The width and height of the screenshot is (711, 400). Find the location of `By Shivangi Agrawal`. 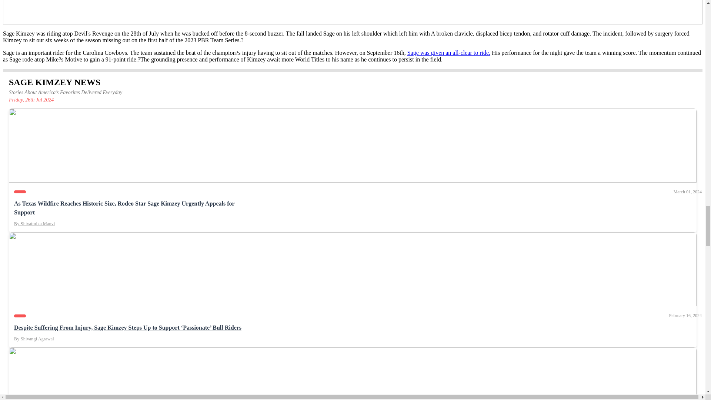

By Shivangi Agrawal is located at coordinates (34, 339).